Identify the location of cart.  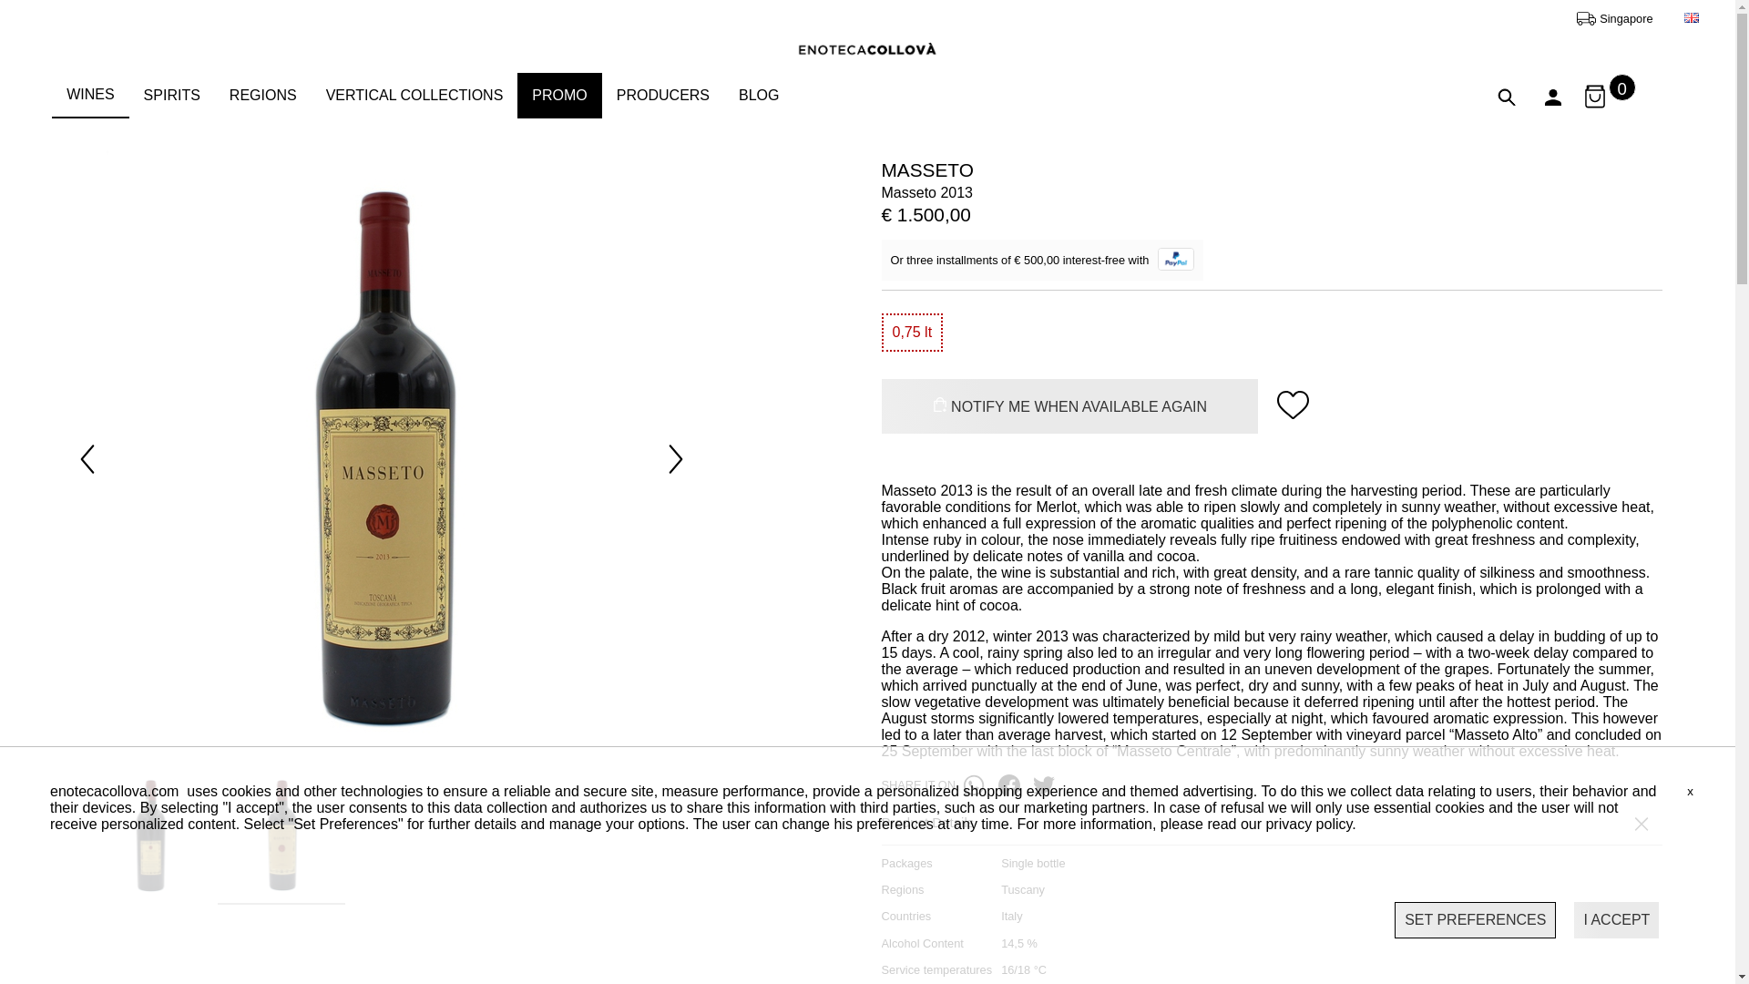
(1594, 96).